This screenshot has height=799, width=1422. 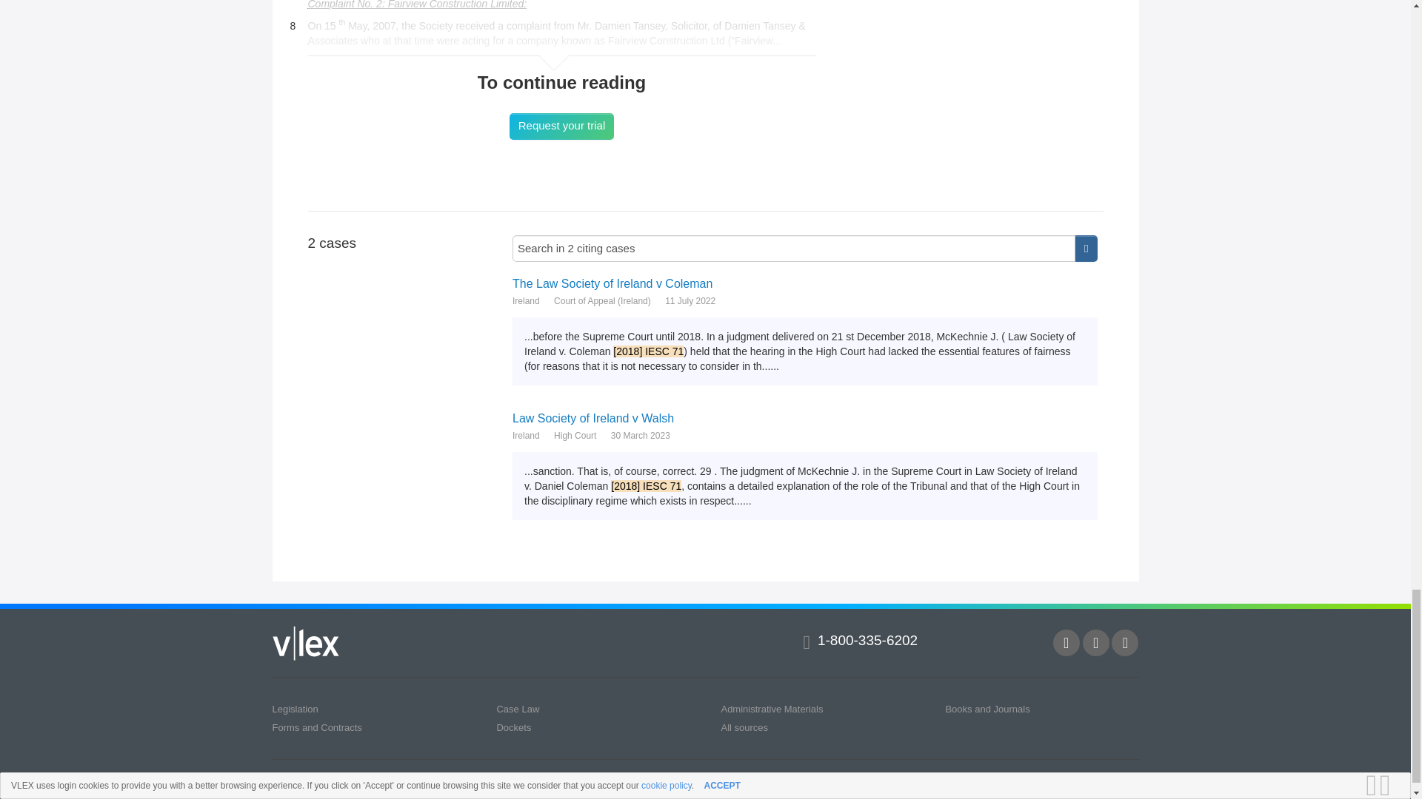 What do you see at coordinates (744, 728) in the screenshot?
I see `All sources` at bounding box center [744, 728].